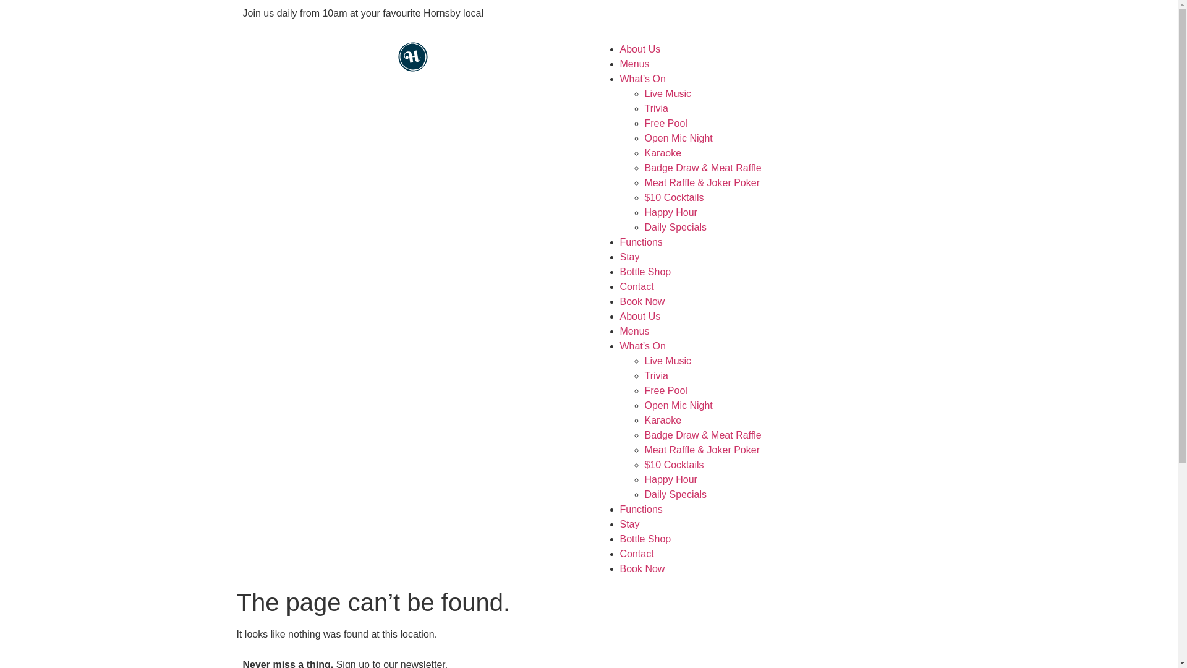  I want to click on Live Music, so click(668, 94).